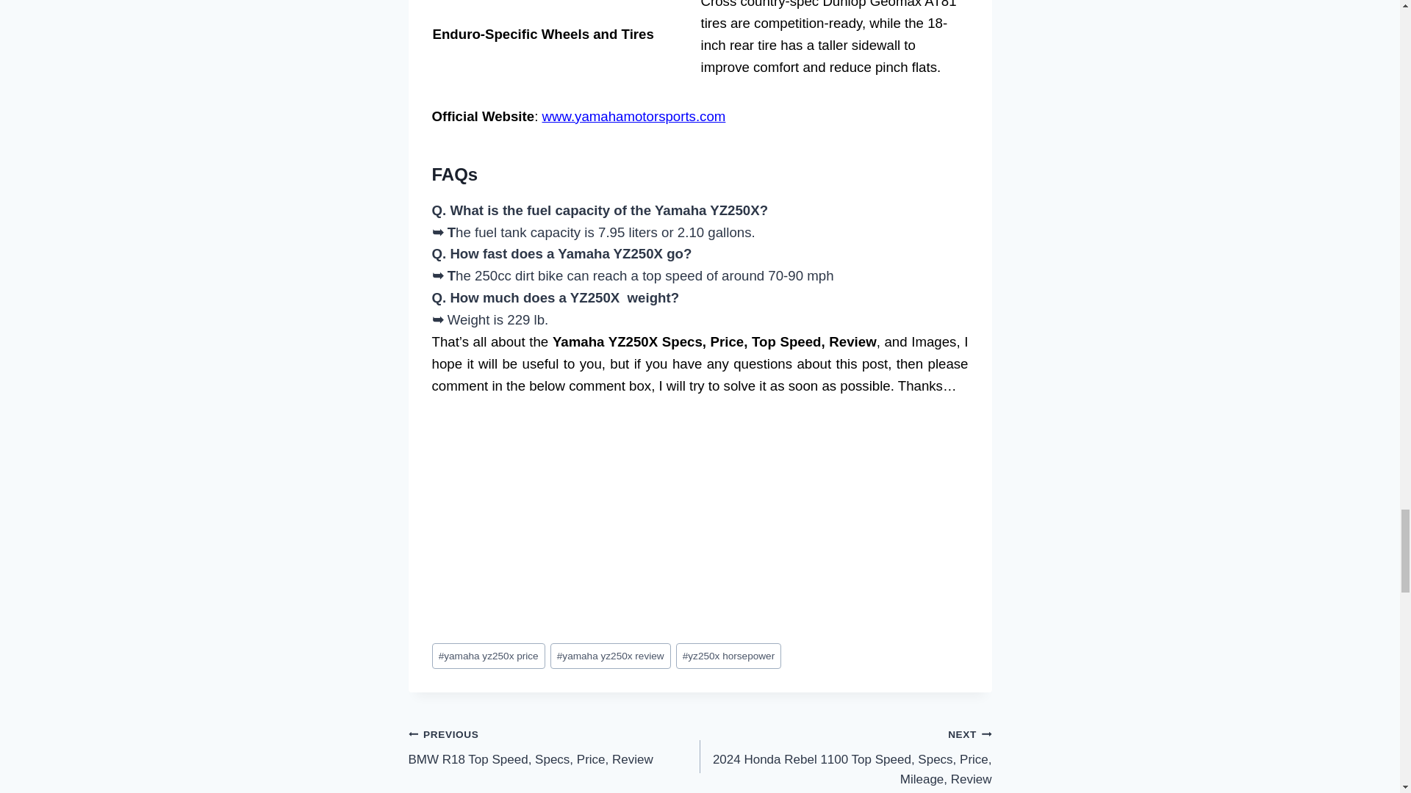  I want to click on yamaha yz250x price, so click(488, 656).